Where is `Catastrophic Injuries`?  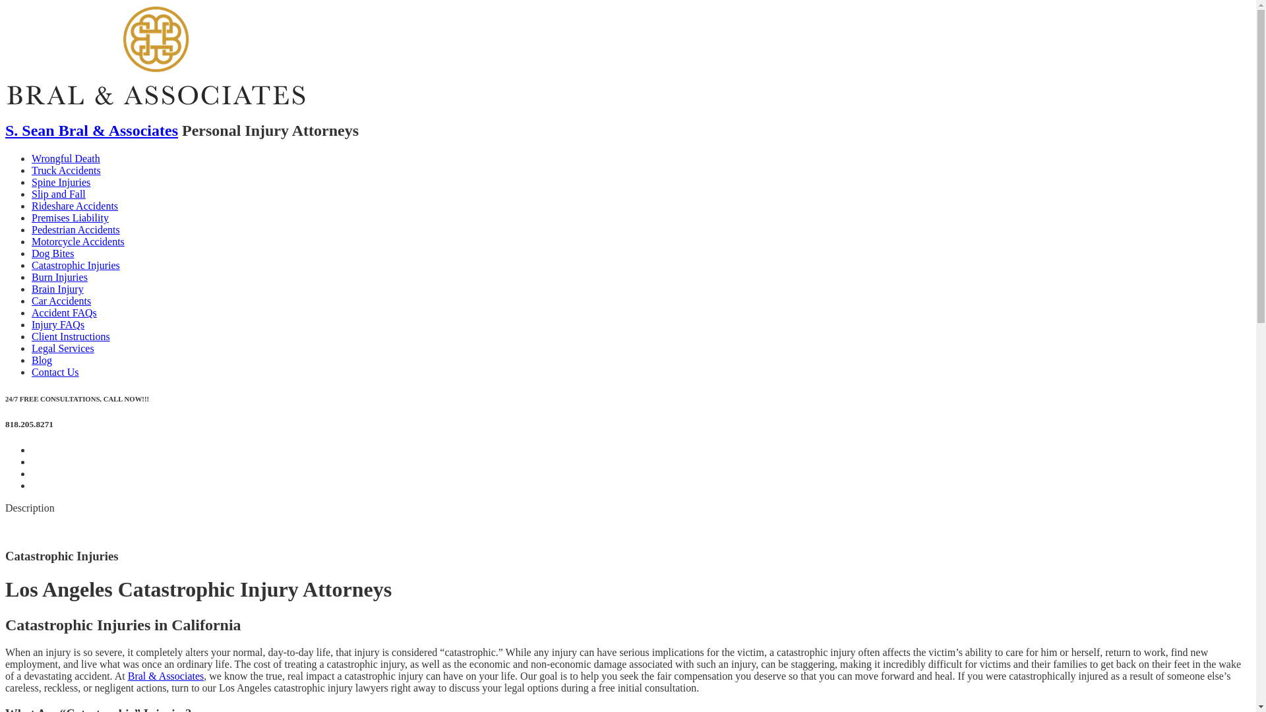
Catastrophic Injuries is located at coordinates (76, 265).